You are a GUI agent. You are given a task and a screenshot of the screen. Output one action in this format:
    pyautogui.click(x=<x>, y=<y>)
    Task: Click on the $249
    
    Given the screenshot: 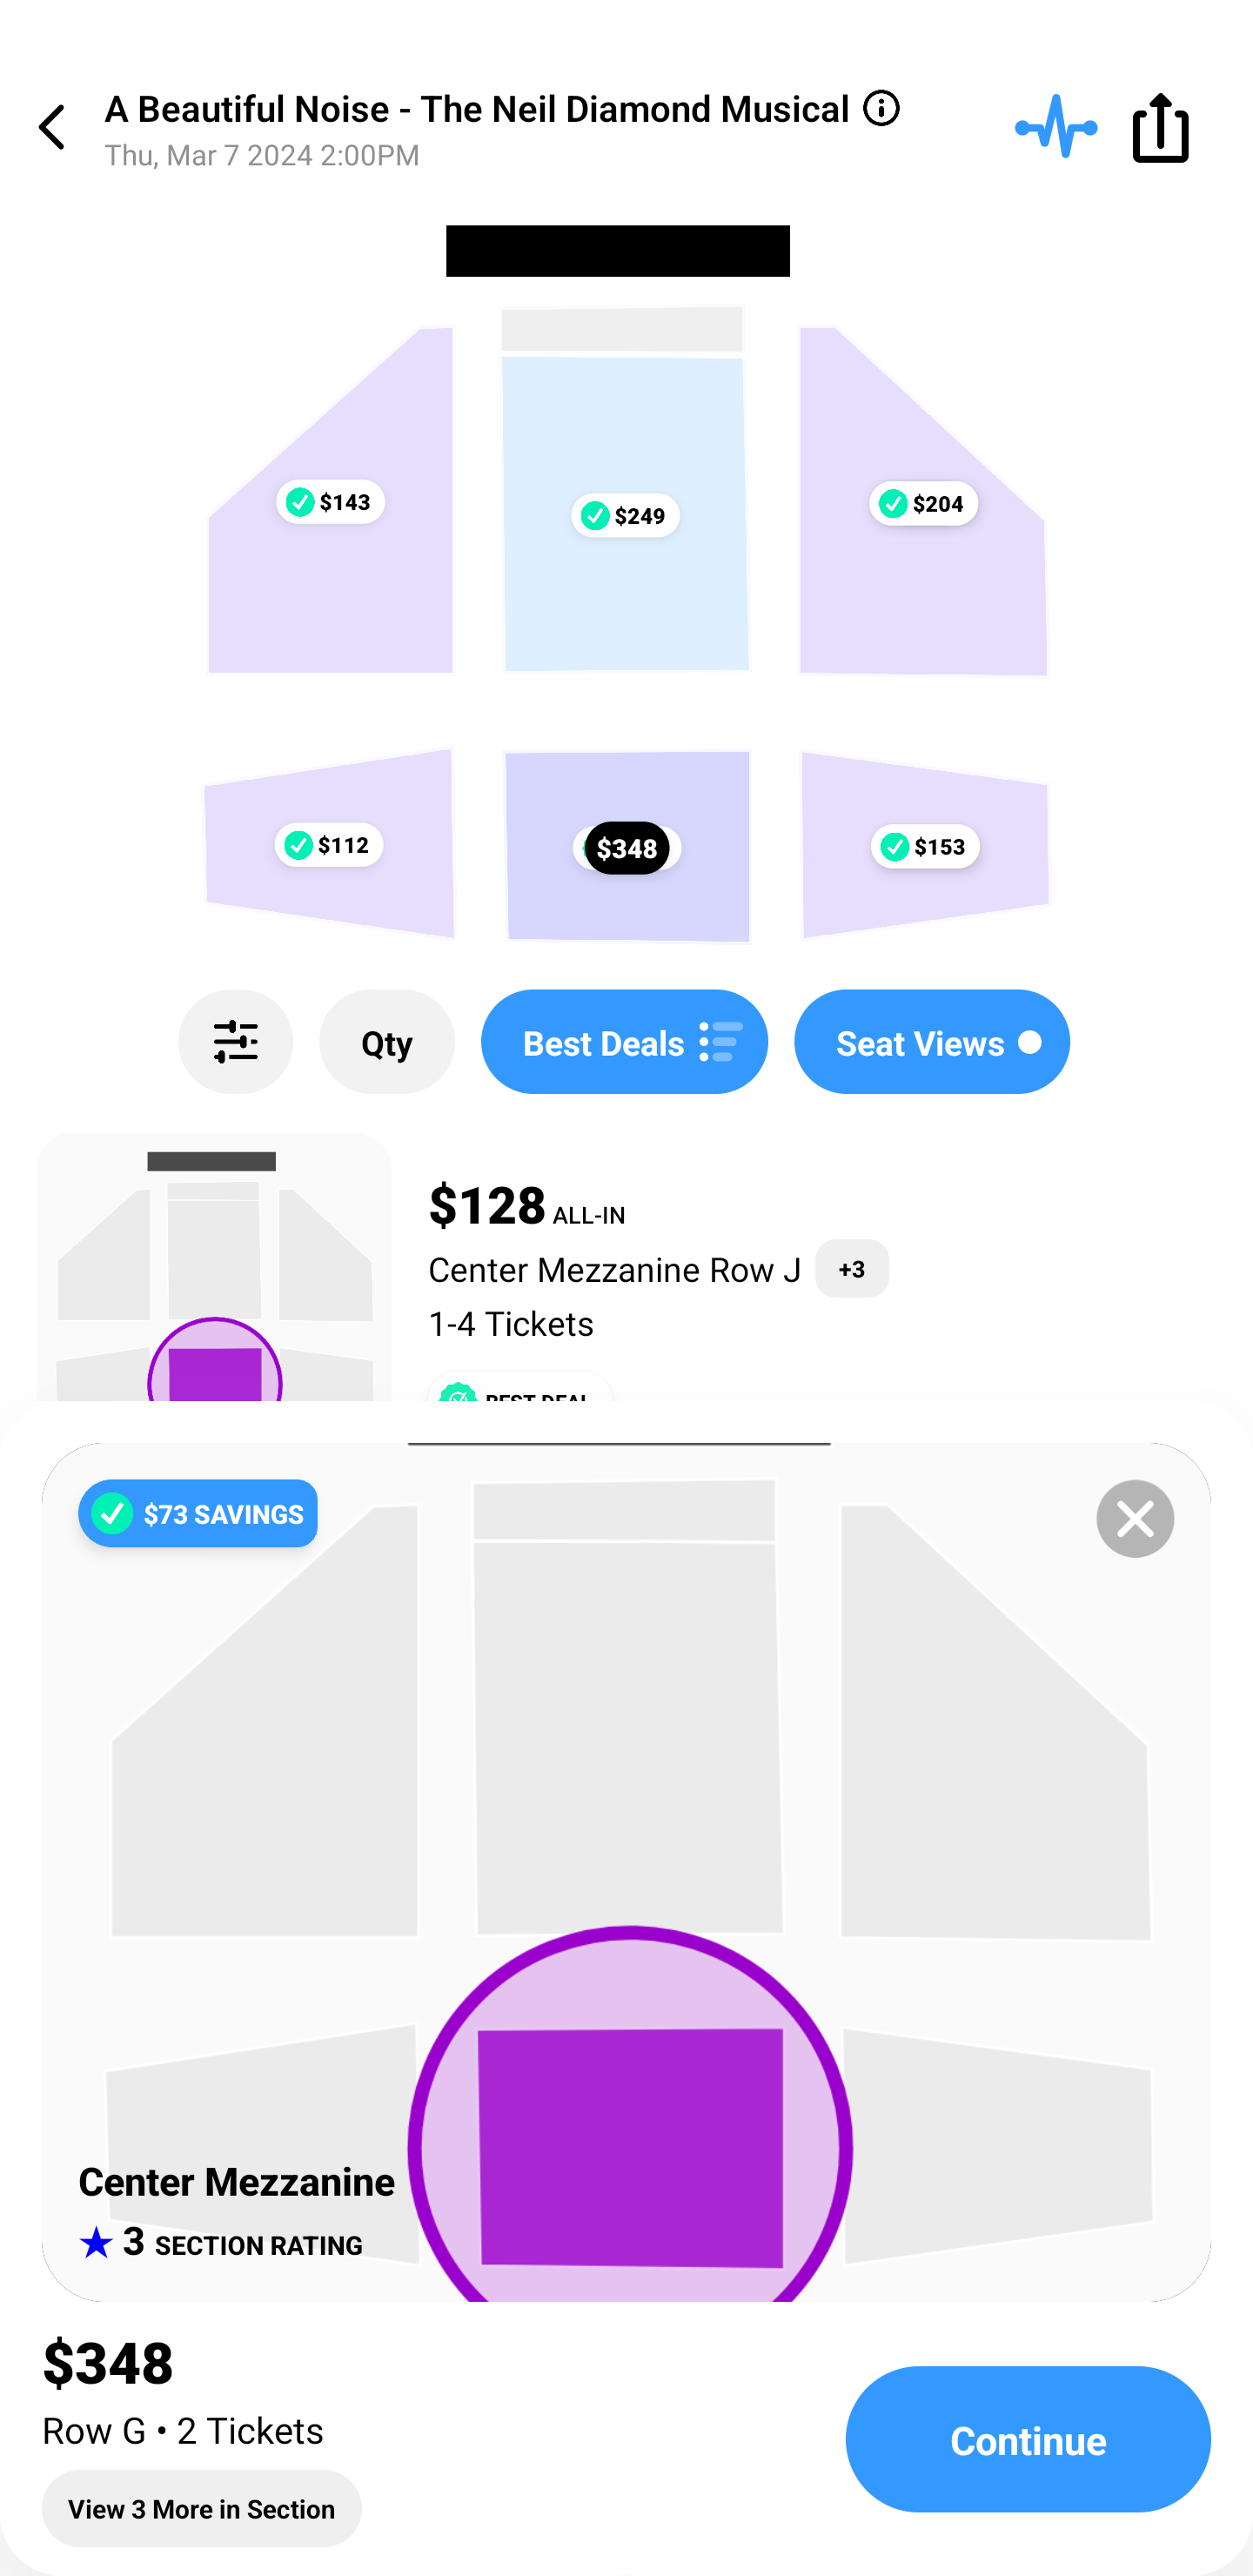 What is the action you would take?
    pyautogui.click(x=625, y=515)
    